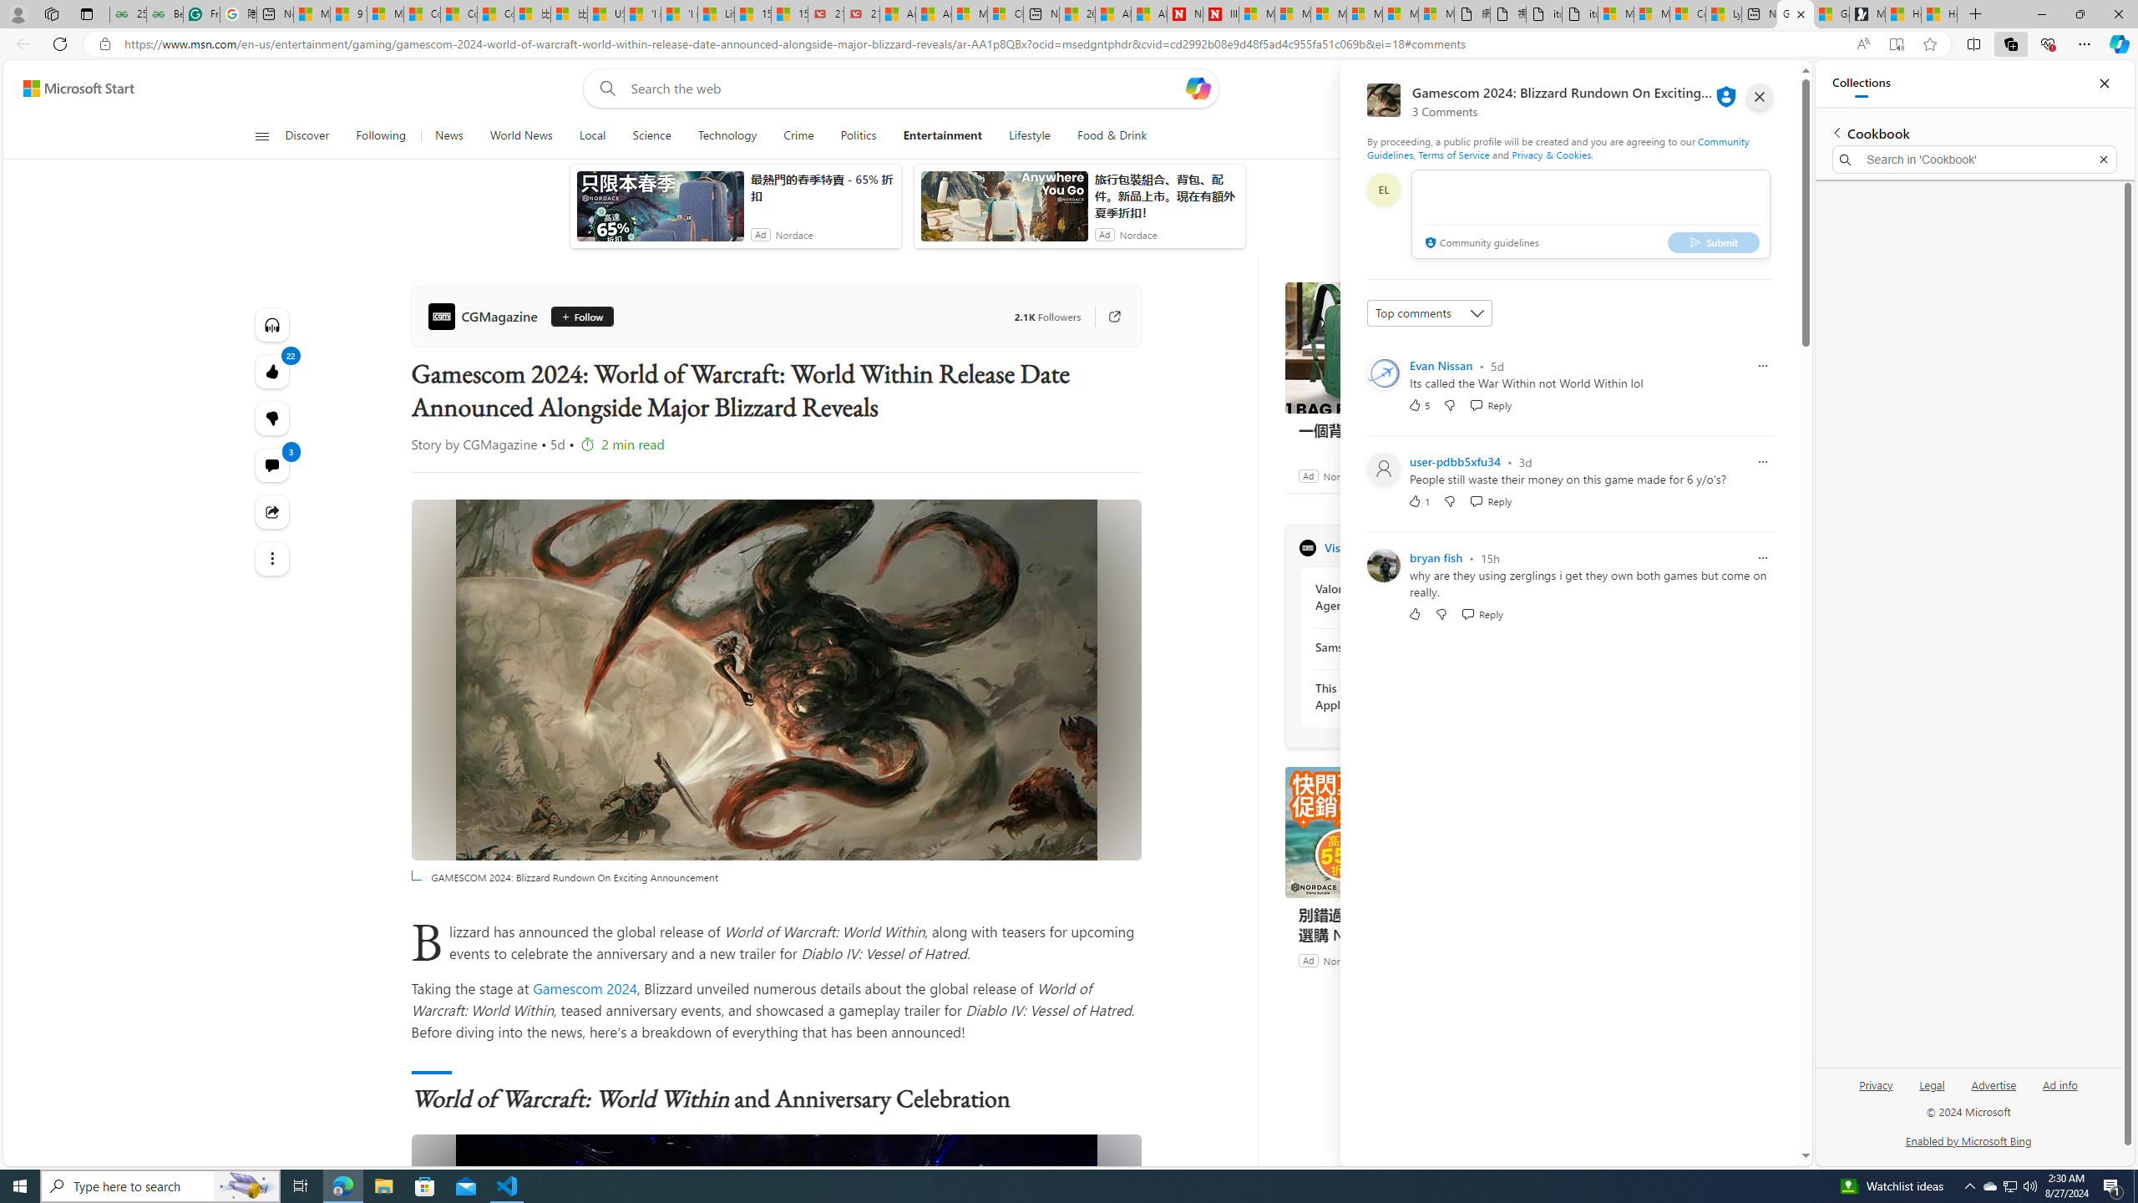 The width and height of the screenshot is (2138, 1203). I want to click on Legal, so click(1933, 1084).